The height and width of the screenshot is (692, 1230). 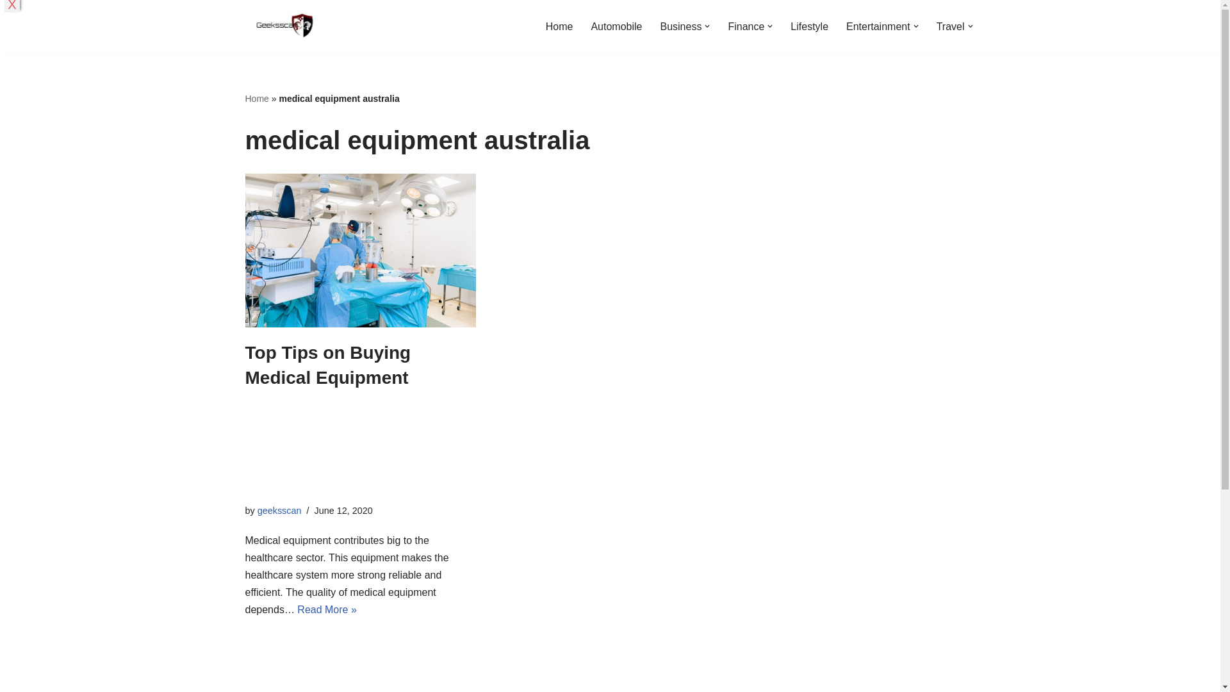 I want to click on Advertisement, so click(x=360, y=443).